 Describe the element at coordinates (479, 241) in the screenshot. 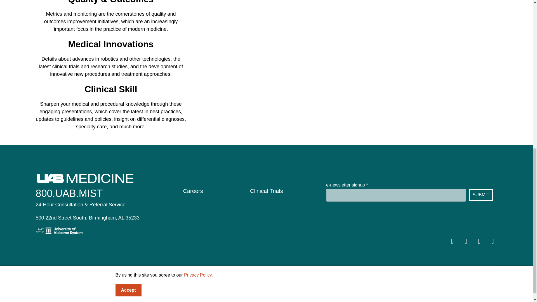

I see `YouTube` at that location.